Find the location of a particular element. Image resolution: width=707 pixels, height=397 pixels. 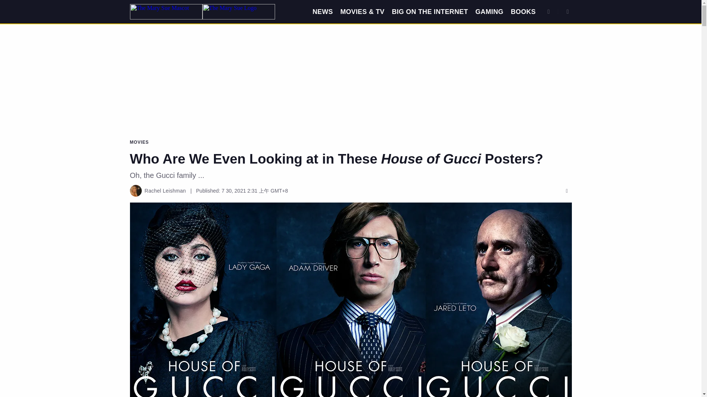

GAMING is located at coordinates (489, 12).